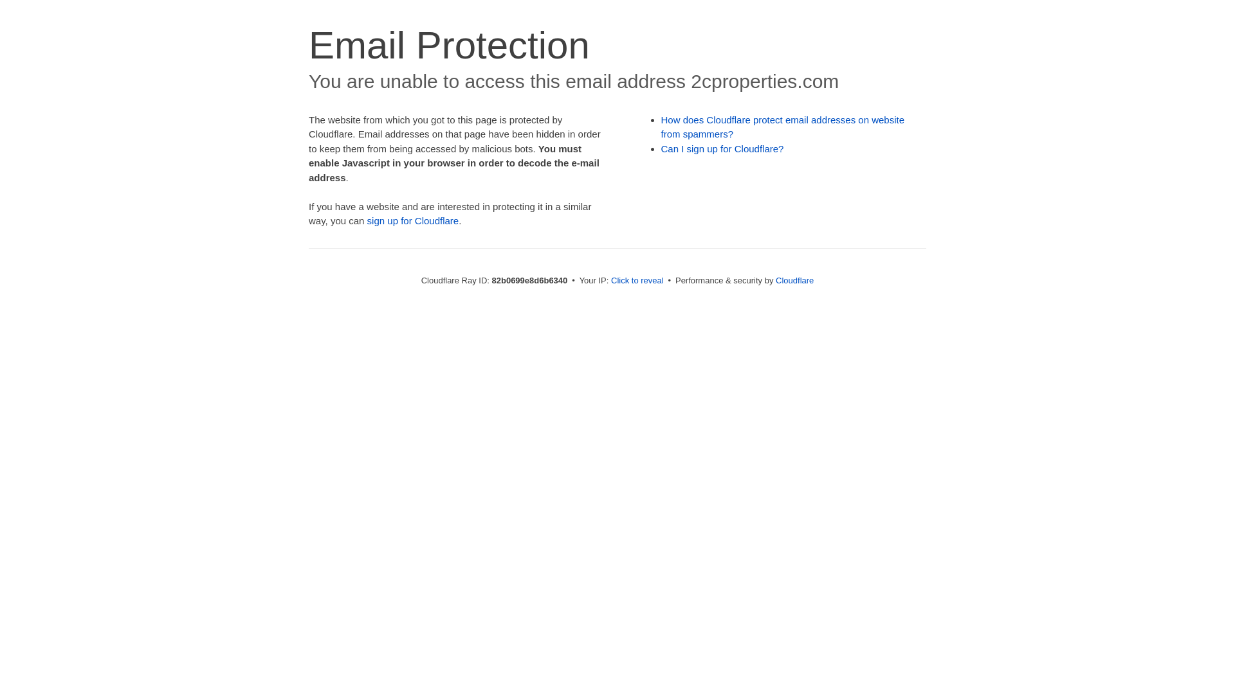  What do you see at coordinates (637, 280) in the screenshot?
I see `Click to reveal` at bounding box center [637, 280].